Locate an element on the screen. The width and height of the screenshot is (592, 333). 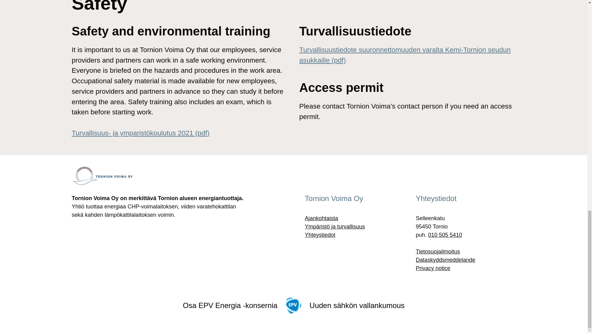
Privacy notice is located at coordinates (433, 268).